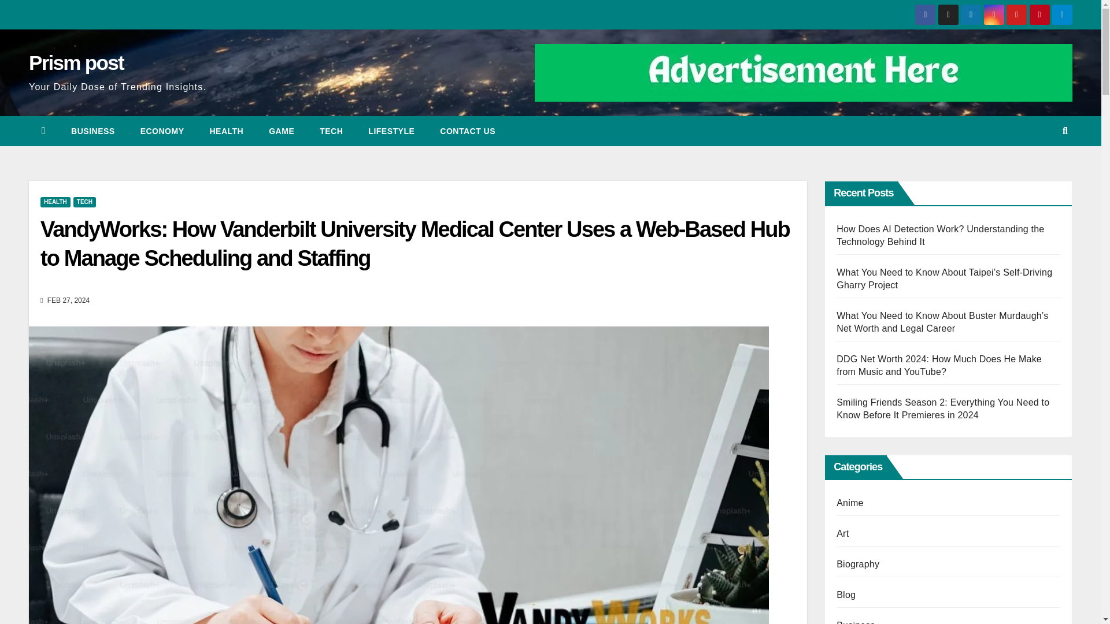 This screenshot has height=624, width=1110. What do you see at coordinates (391, 131) in the screenshot?
I see `LIFESTYLE` at bounding box center [391, 131].